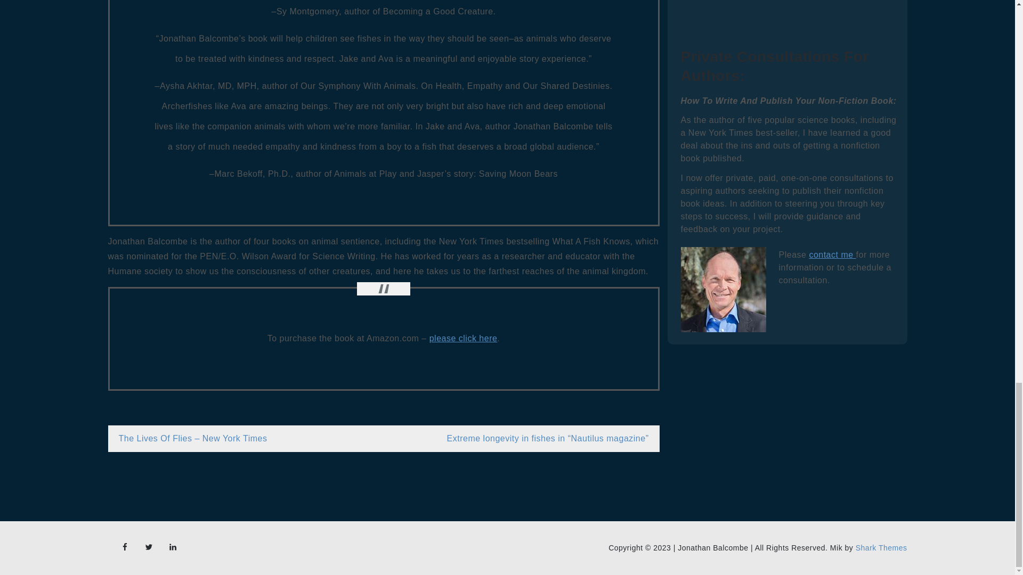 The width and height of the screenshot is (1023, 575). Describe the element at coordinates (464, 338) in the screenshot. I see `please click here` at that location.